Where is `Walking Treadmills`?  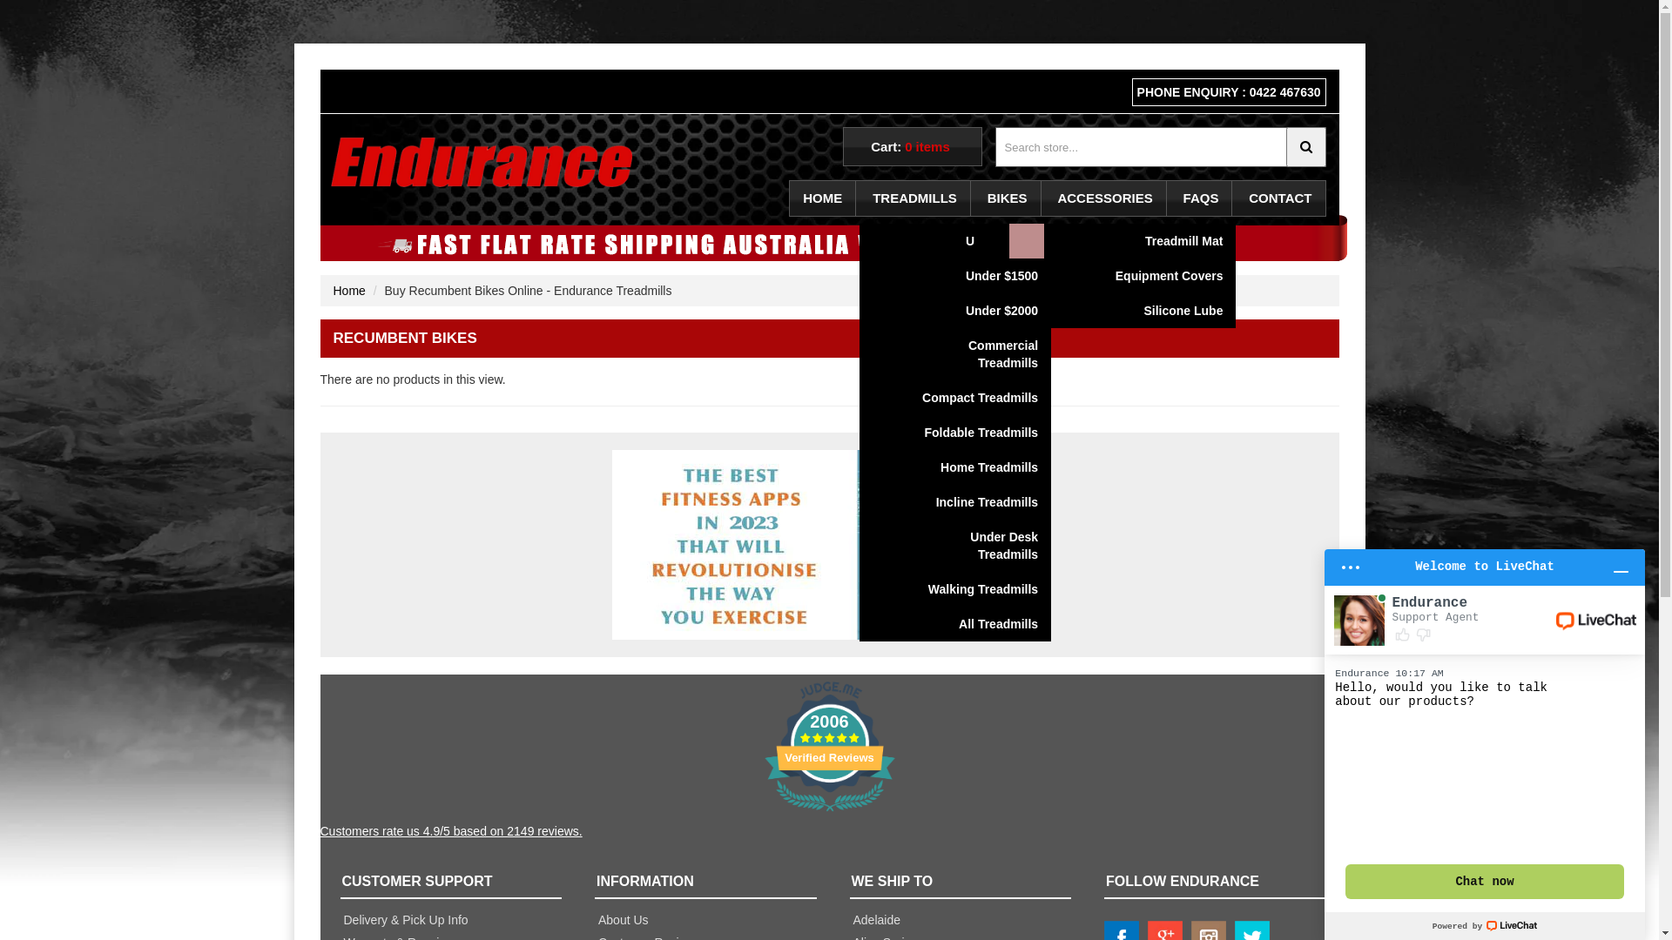
Walking Treadmills is located at coordinates (973, 589).